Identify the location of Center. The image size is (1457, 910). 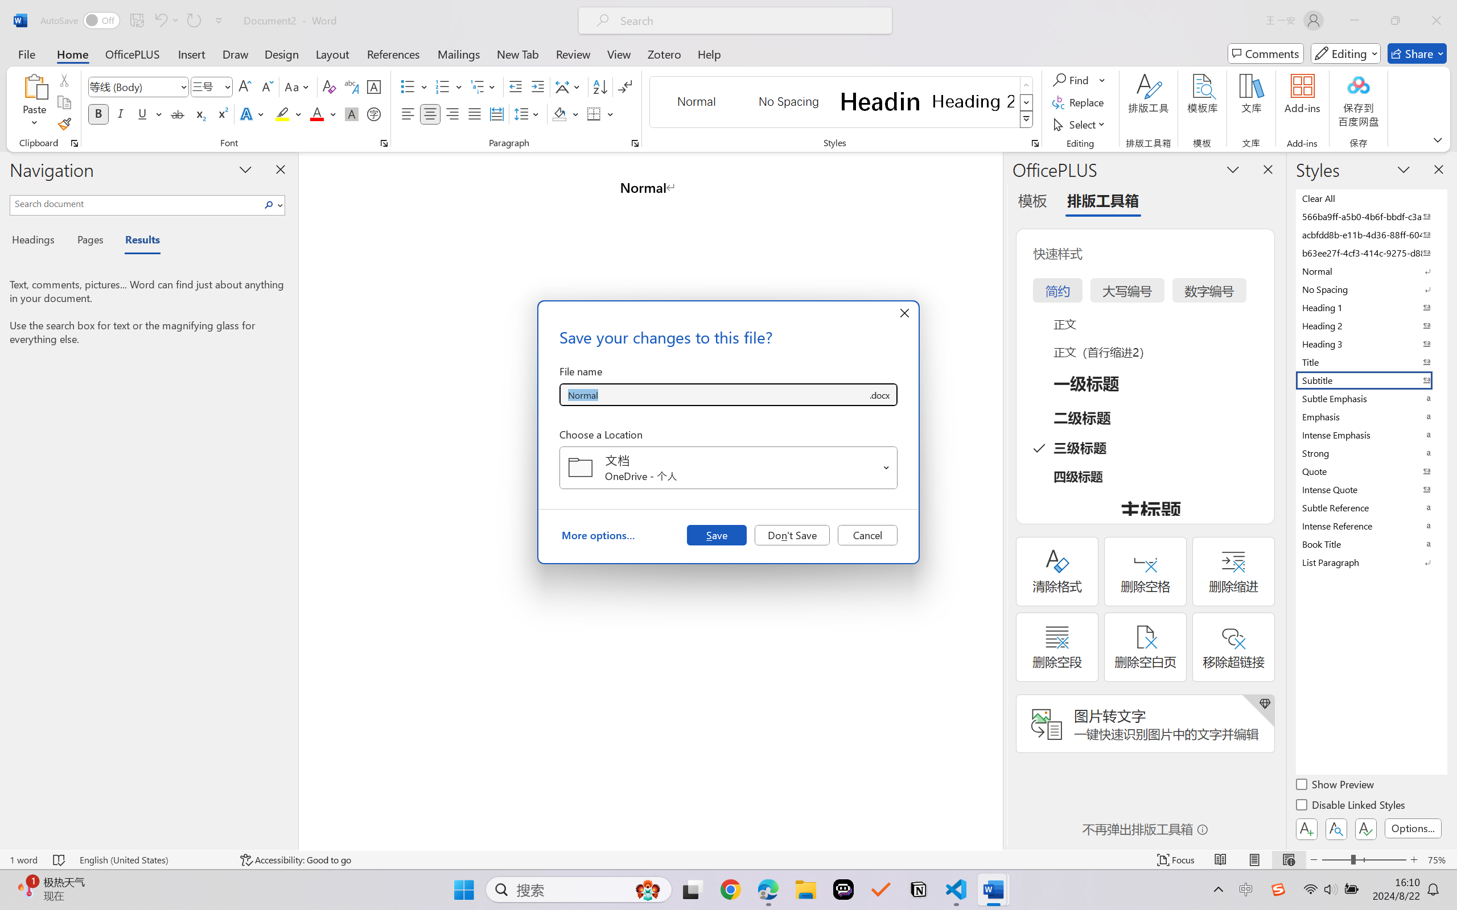
(430, 114).